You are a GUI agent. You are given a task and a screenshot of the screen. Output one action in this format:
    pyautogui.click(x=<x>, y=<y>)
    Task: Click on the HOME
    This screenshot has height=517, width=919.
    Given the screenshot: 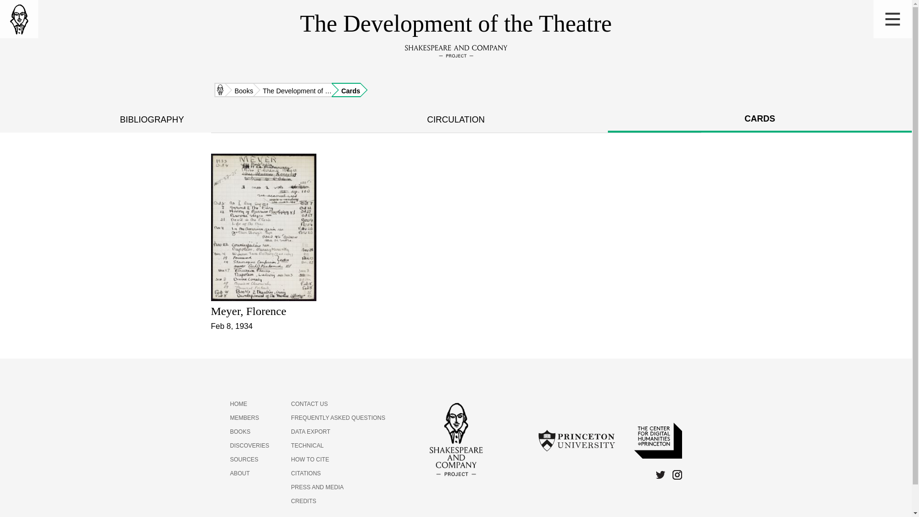 What is the action you would take?
    pyautogui.click(x=238, y=404)
    